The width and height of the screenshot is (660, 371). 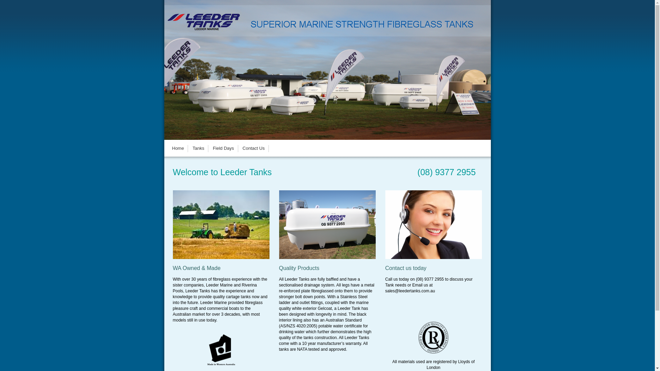 What do you see at coordinates (254, 148) in the screenshot?
I see `Contact Us` at bounding box center [254, 148].